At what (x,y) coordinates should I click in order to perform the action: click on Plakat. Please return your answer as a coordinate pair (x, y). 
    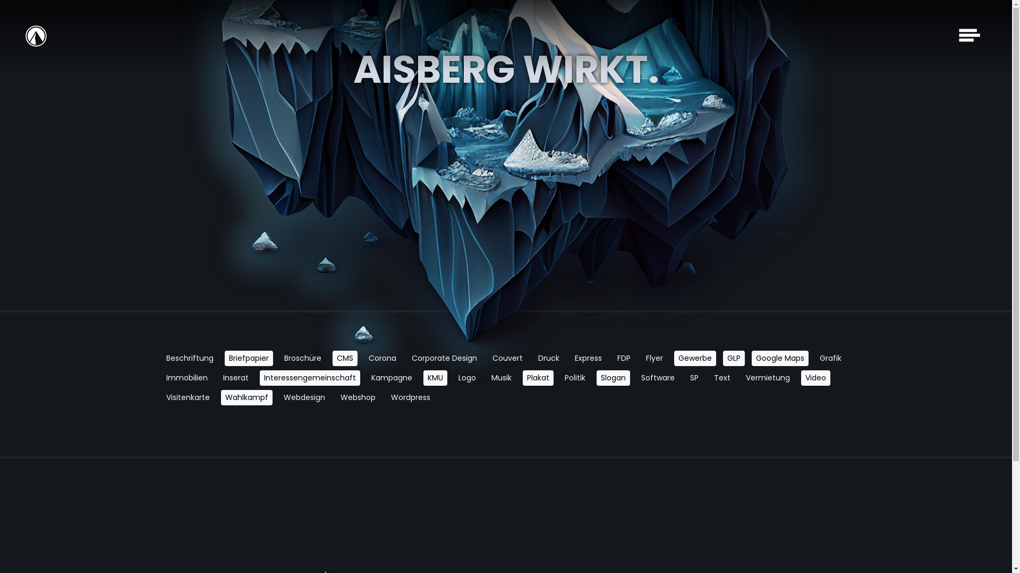
    Looking at the image, I should click on (538, 377).